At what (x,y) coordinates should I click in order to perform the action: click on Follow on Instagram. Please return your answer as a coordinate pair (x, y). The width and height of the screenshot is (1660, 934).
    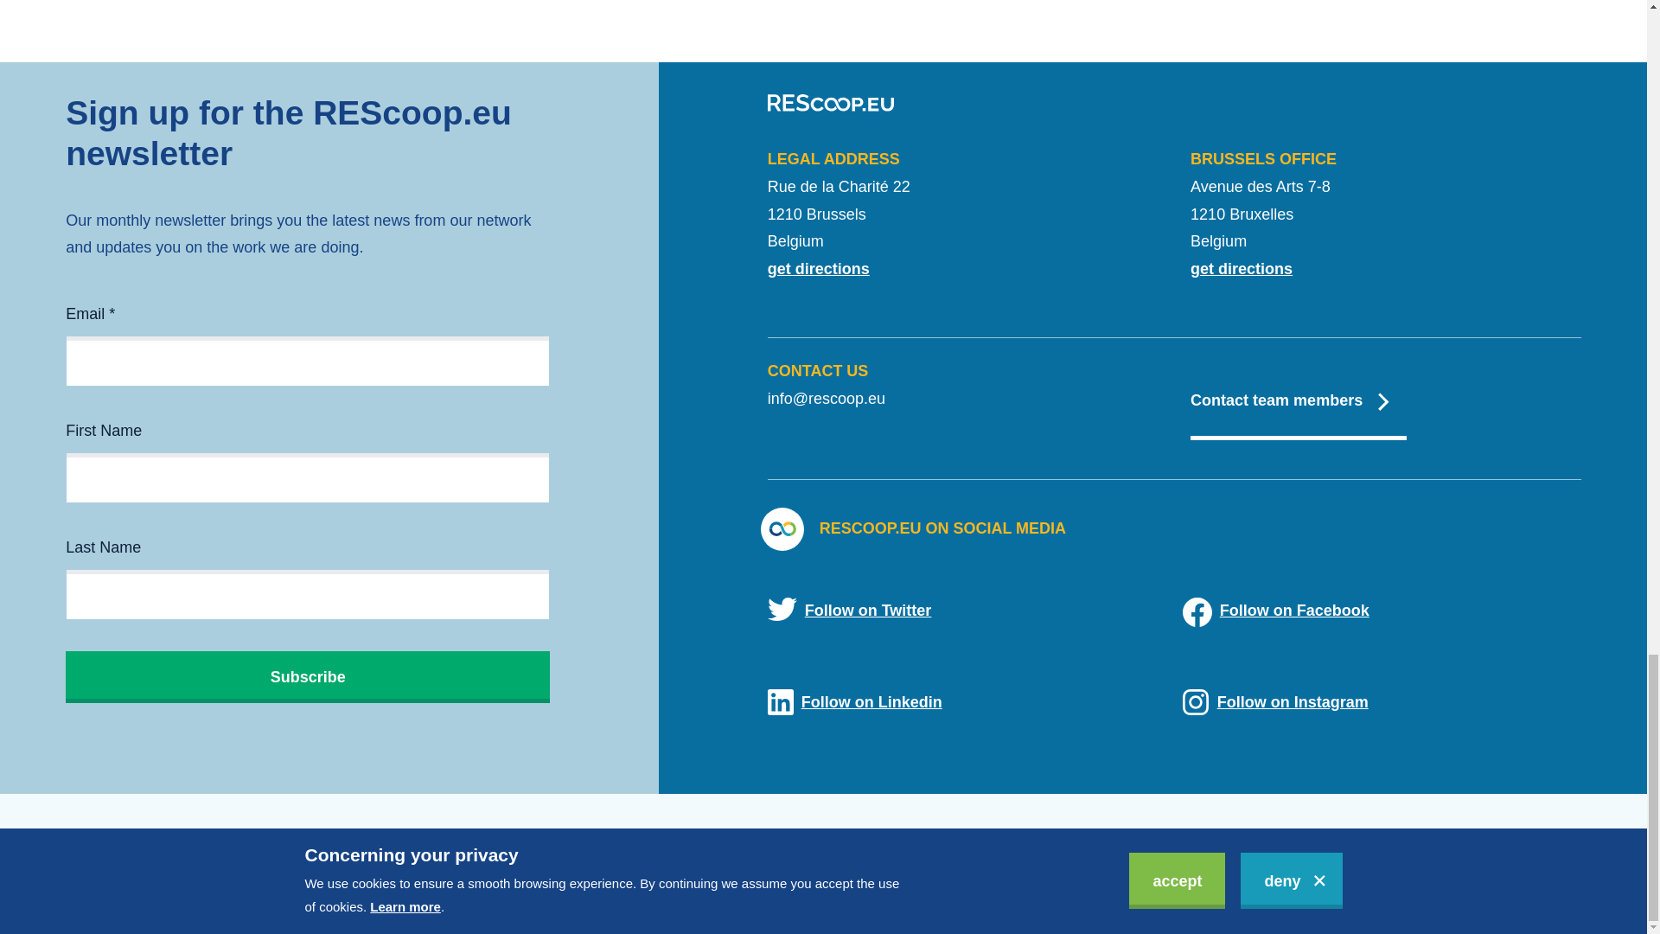
    Looking at the image, I should click on (1382, 703).